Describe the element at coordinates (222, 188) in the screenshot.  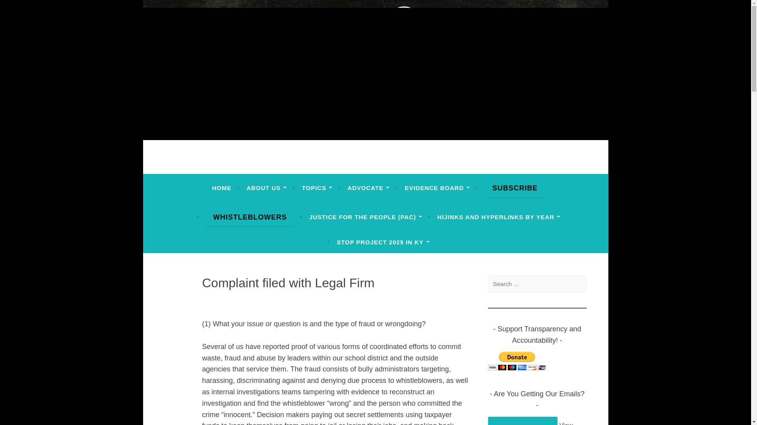
I see `HOME` at that location.